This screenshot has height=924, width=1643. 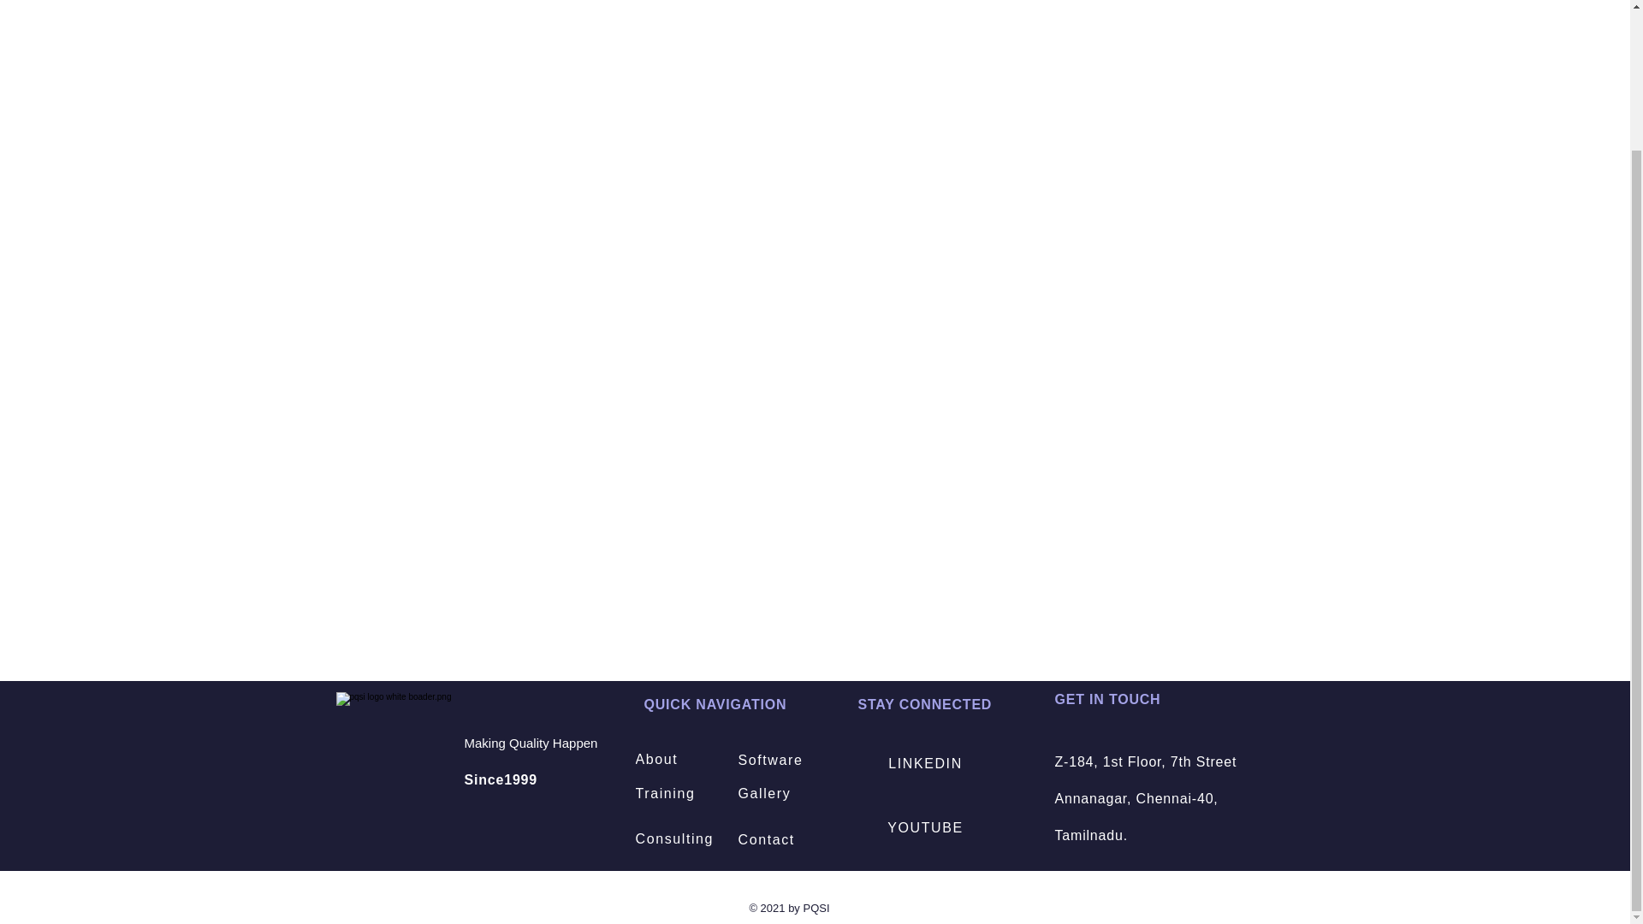 What do you see at coordinates (794, 794) in the screenshot?
I see `Gallery` at bounding box center [794, 794].